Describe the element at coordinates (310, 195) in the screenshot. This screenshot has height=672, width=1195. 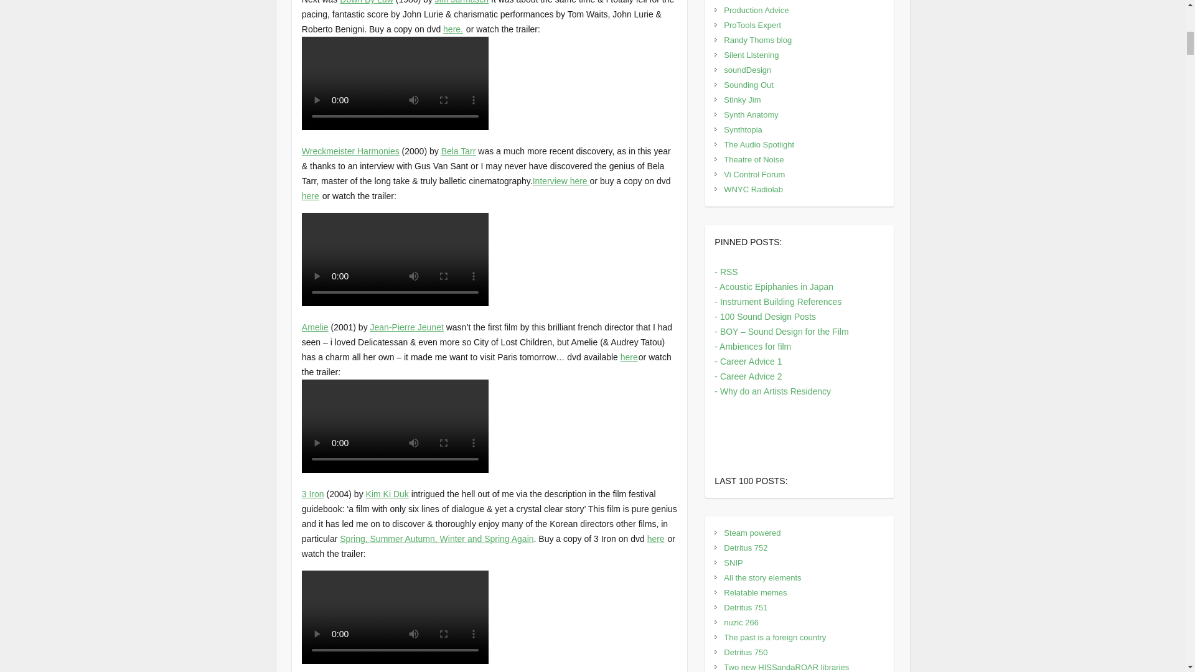
I see `here` at that location.